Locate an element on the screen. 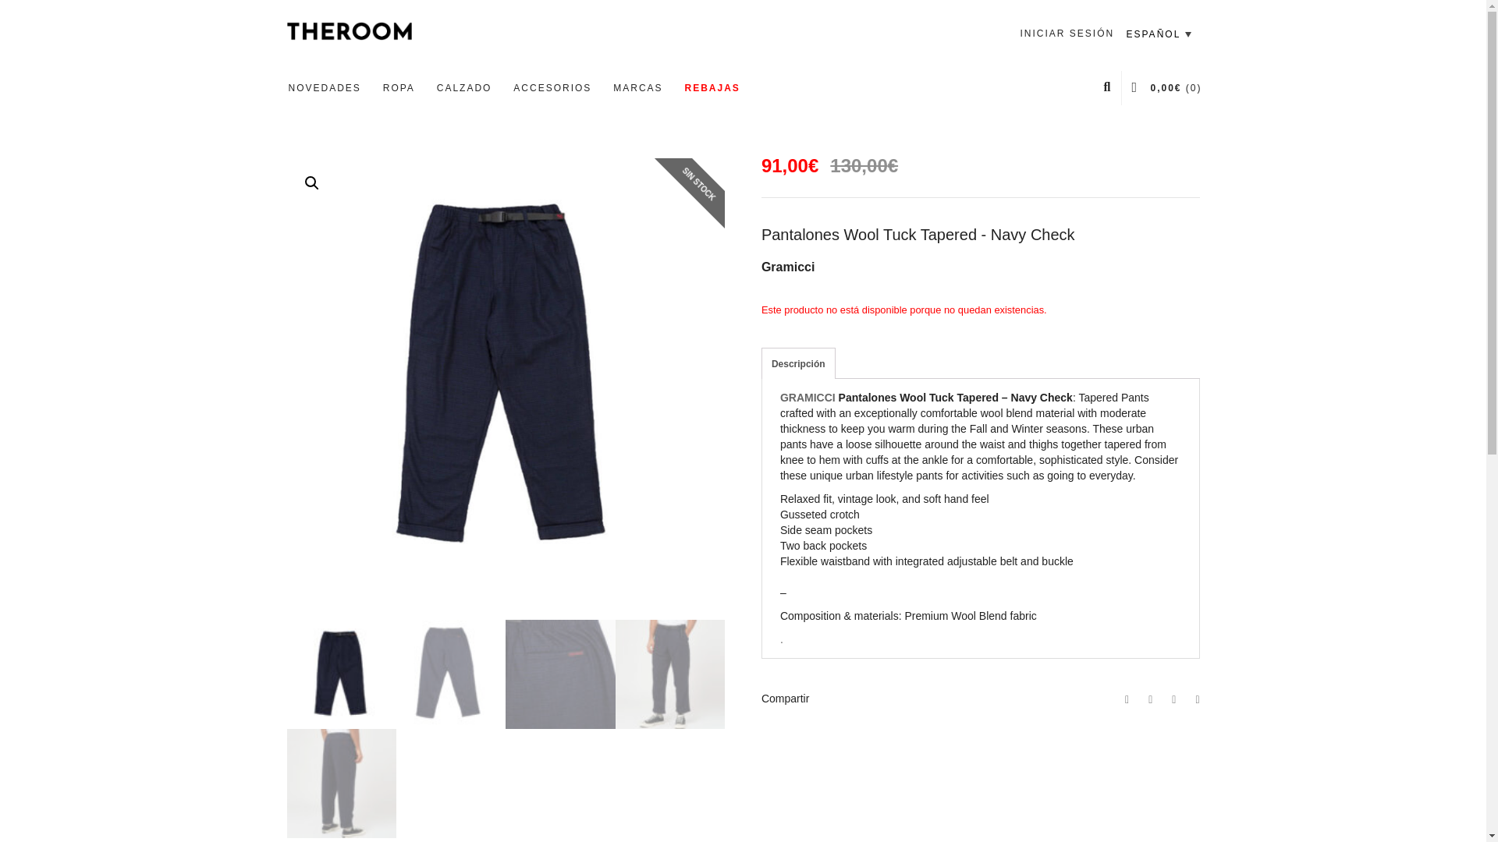 The width and height of the screenshot is (1498, 842). ACCESORIOS is located at coordinates (552, 87).